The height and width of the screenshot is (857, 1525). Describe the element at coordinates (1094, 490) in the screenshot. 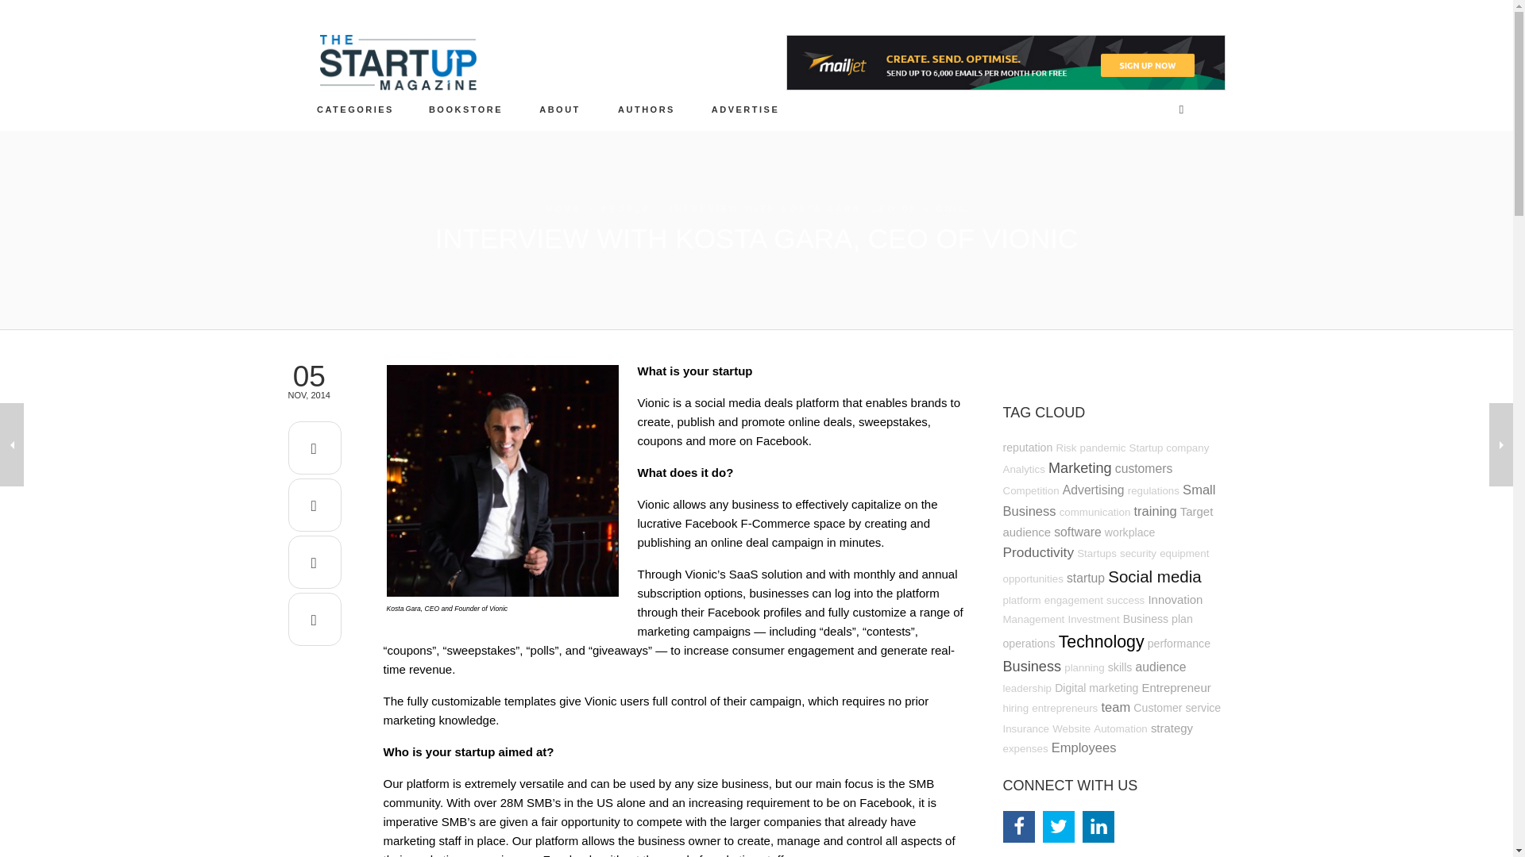

I see `317 topics` at that location.